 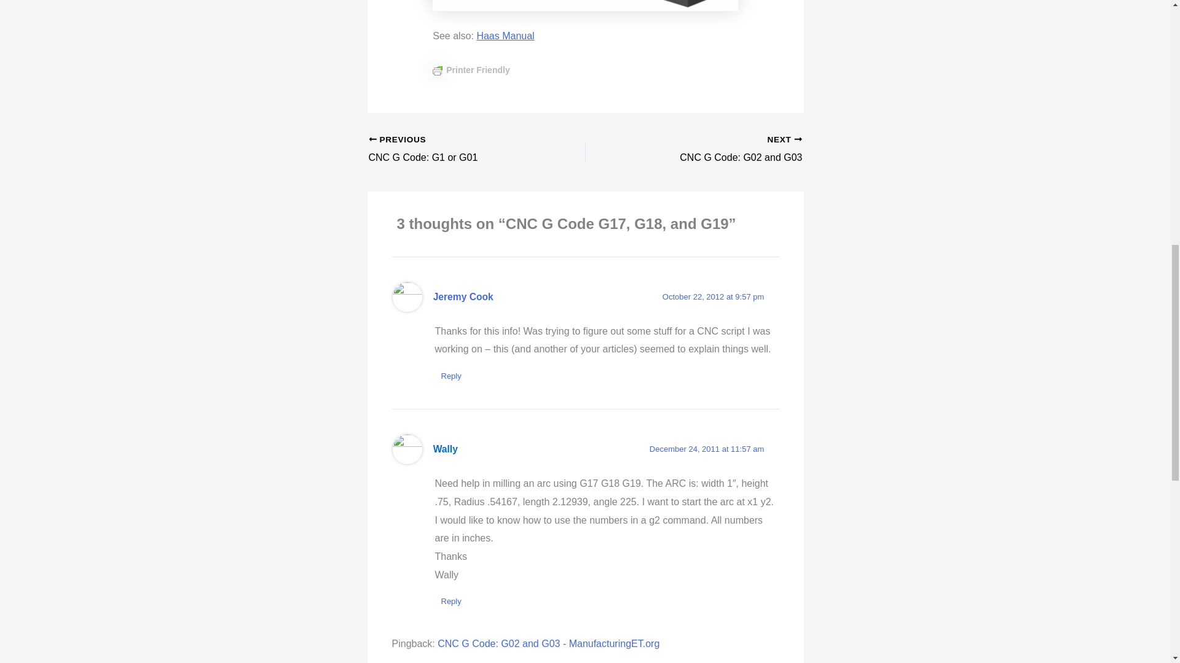 What do you see at coordinates (455, 150) in the screenshot?
I see `CNC G Code: G1 or G01` at bounding box center [455, 150].